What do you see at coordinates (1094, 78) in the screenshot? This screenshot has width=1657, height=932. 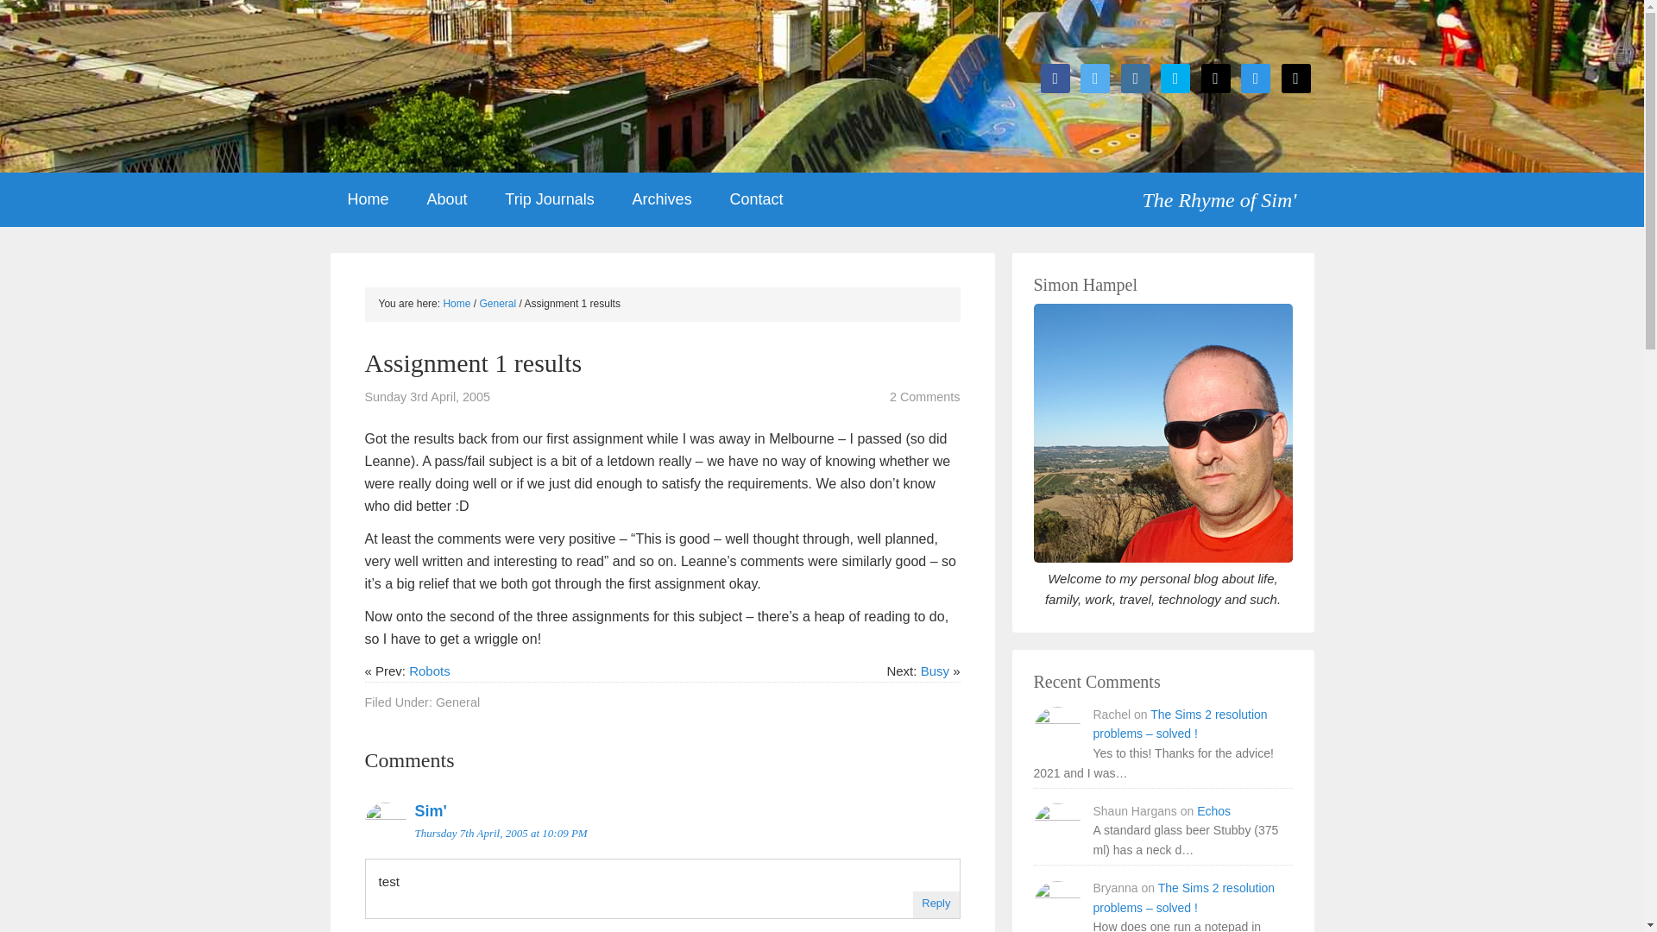 I see `Follow Me` at bounding box center [1094, 78].